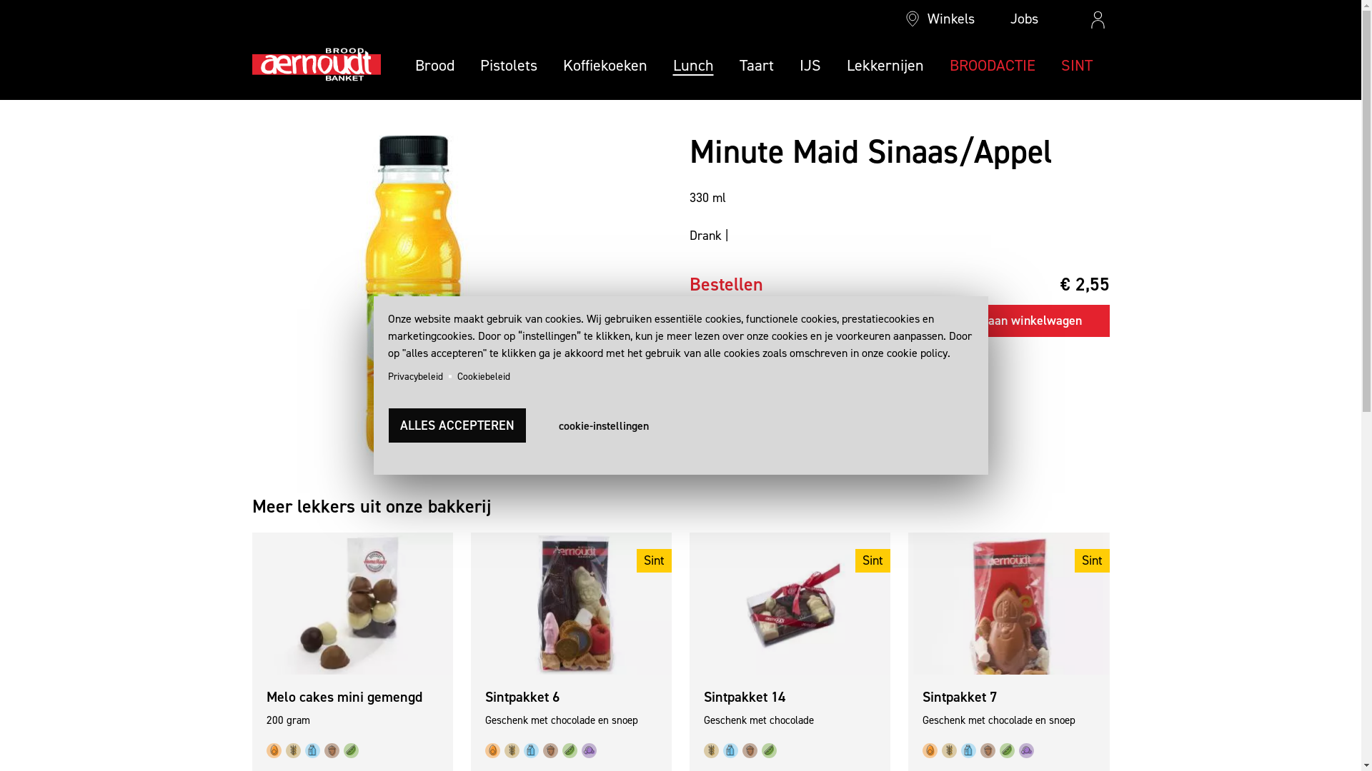 This screenshot has height=771, width=1372. I want to click on Sint
Image, so click(572, 604).